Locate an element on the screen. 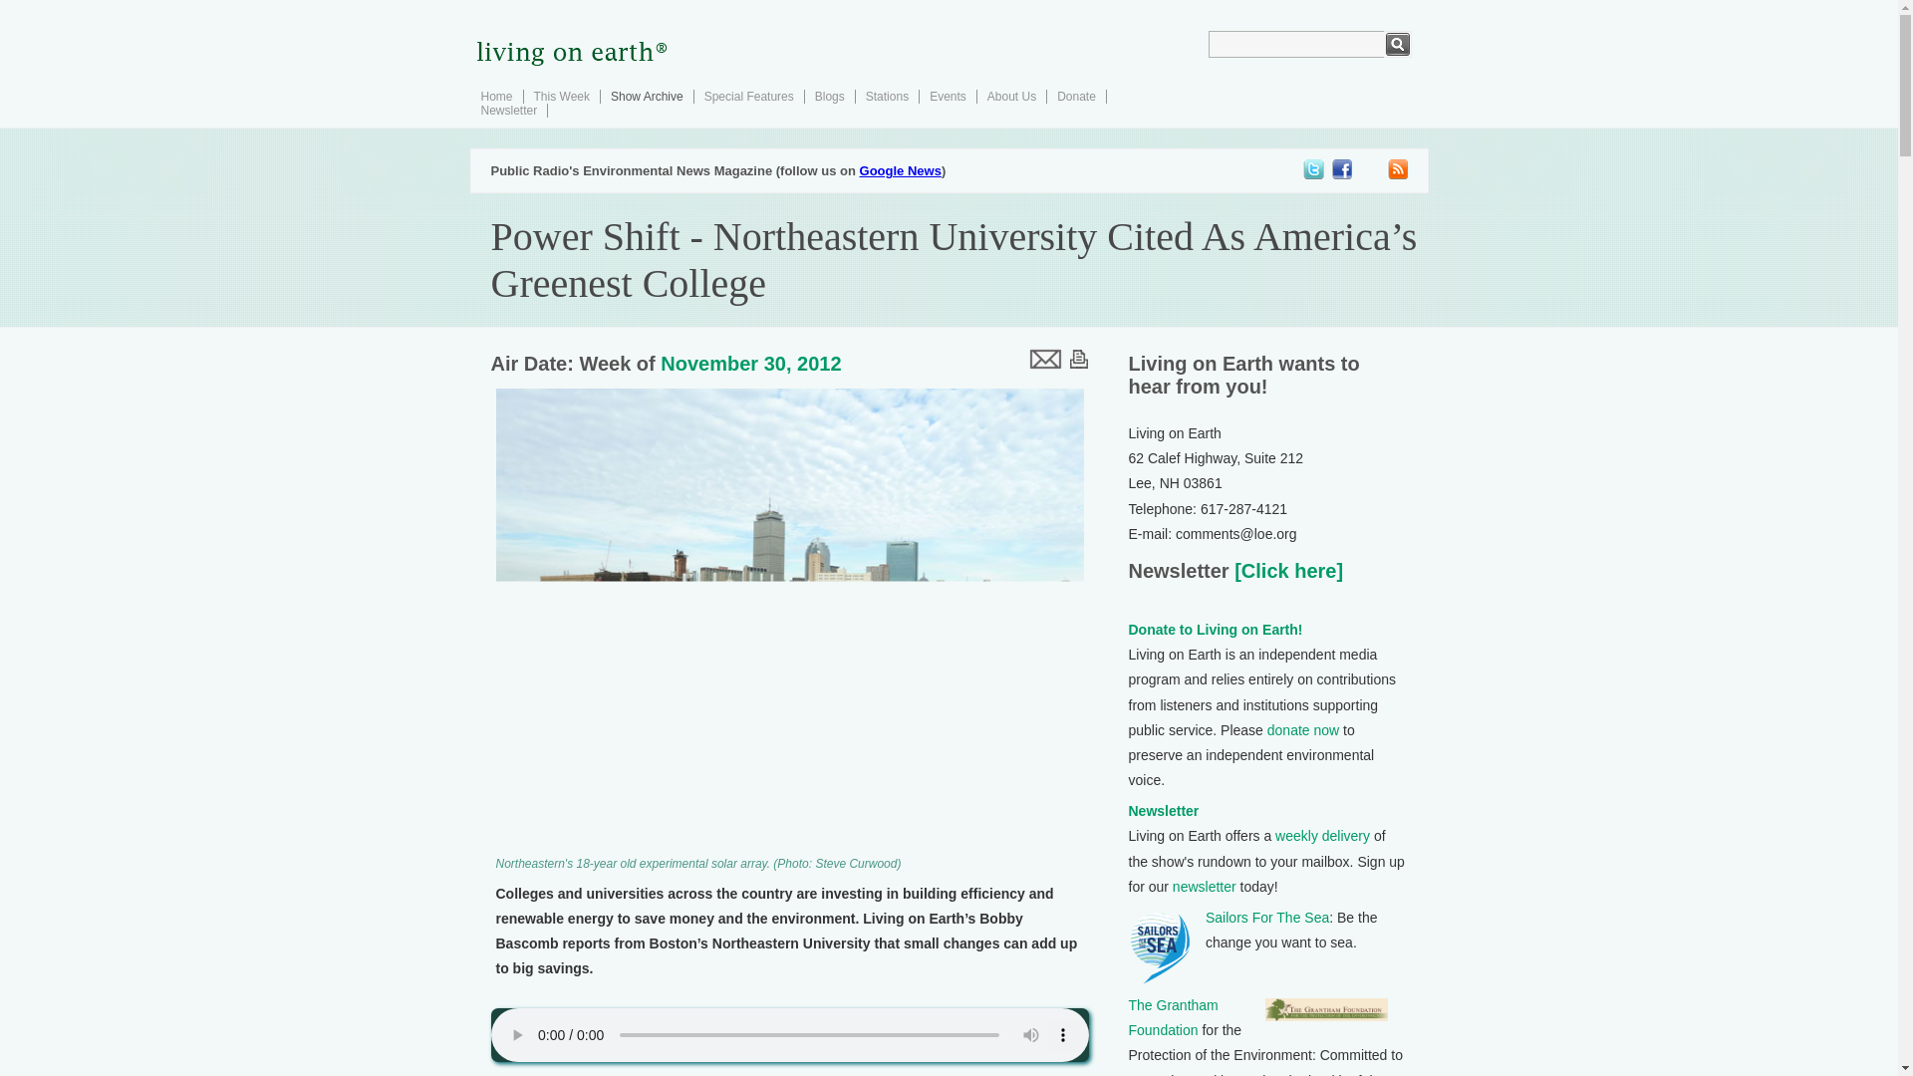  Google News is located at coordinates (900, 171).